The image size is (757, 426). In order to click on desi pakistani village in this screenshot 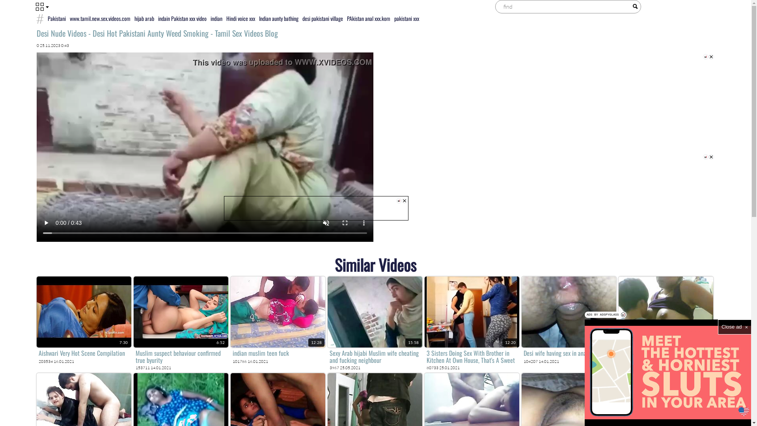, I will do `click(323, 18)`.